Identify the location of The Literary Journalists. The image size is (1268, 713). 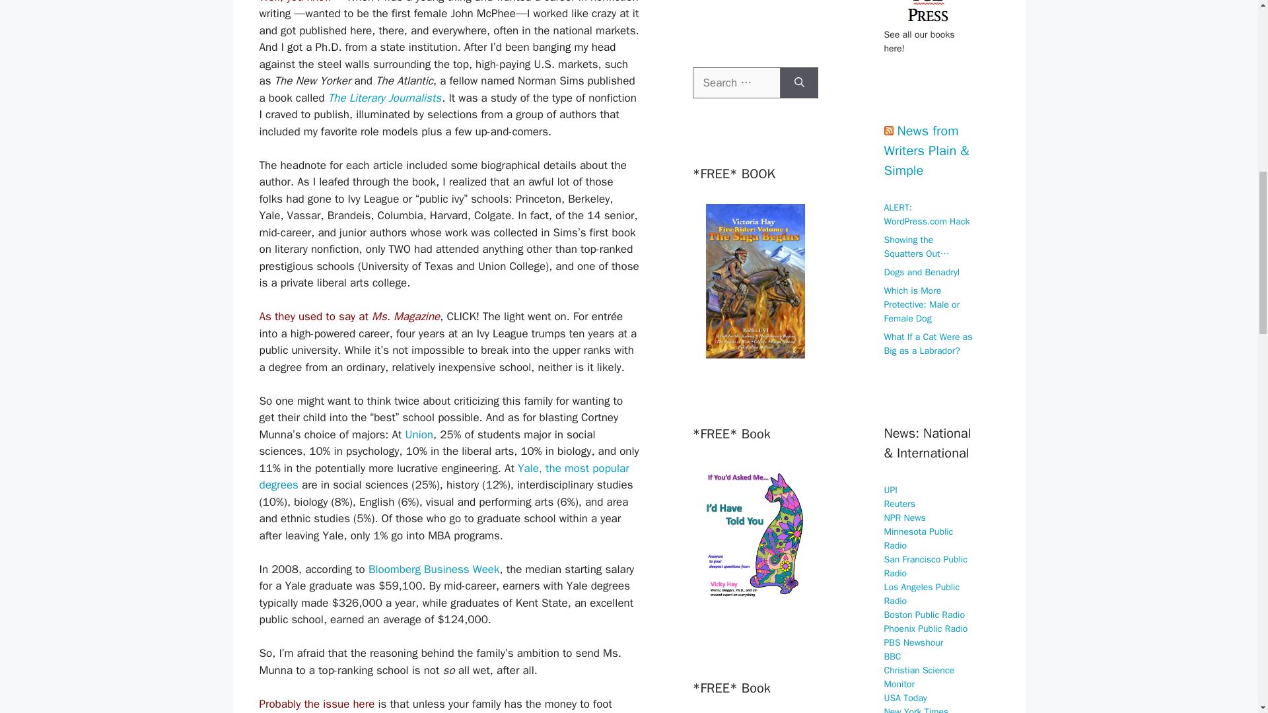
(384, 98).